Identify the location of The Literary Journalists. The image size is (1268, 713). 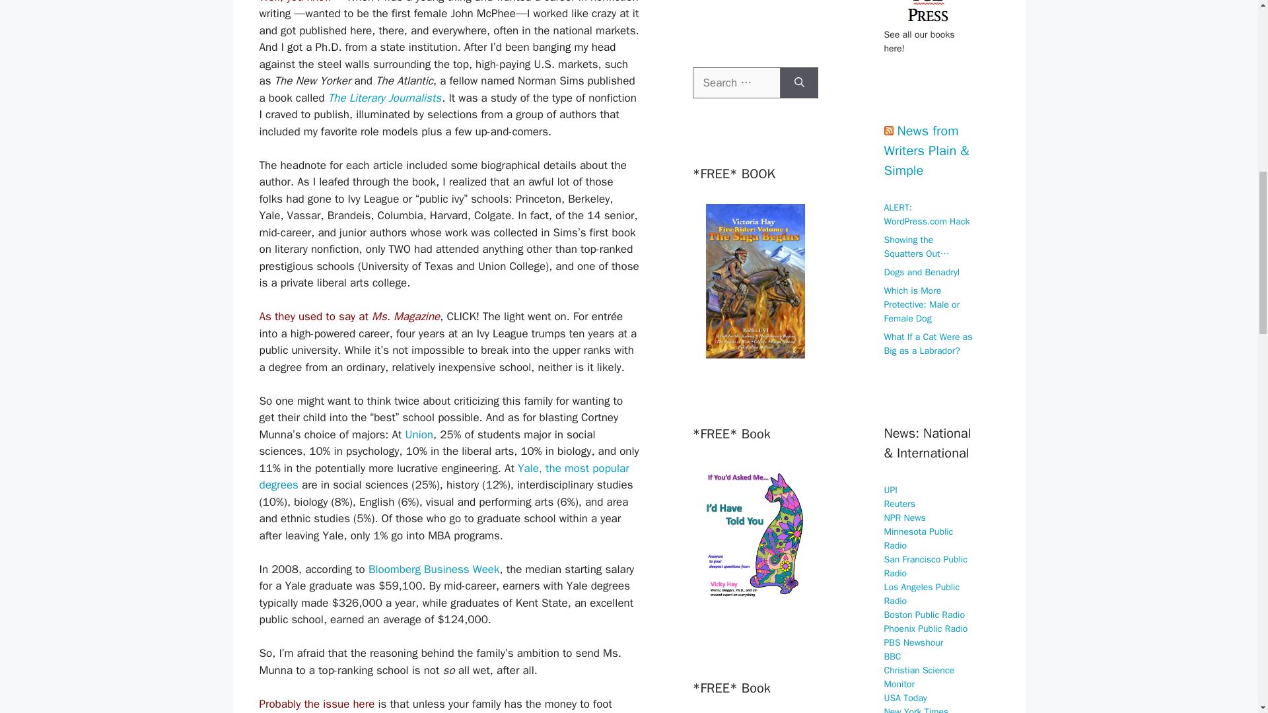
(384, 98).